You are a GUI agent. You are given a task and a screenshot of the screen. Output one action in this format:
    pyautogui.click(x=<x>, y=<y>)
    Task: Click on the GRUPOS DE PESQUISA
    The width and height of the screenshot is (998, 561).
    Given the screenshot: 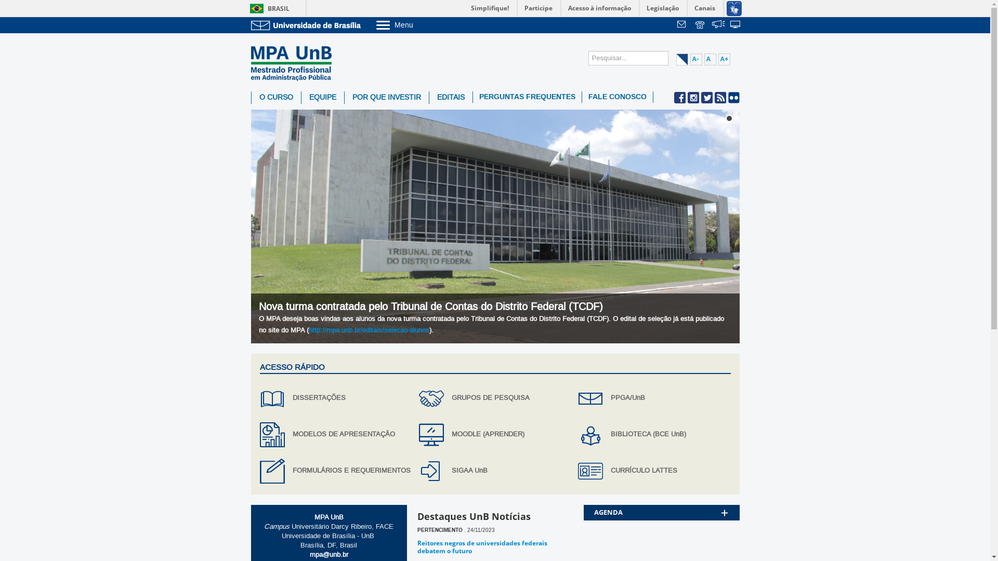 What is the action you would take?
    pyautogui.click(x=495, y=398)
    